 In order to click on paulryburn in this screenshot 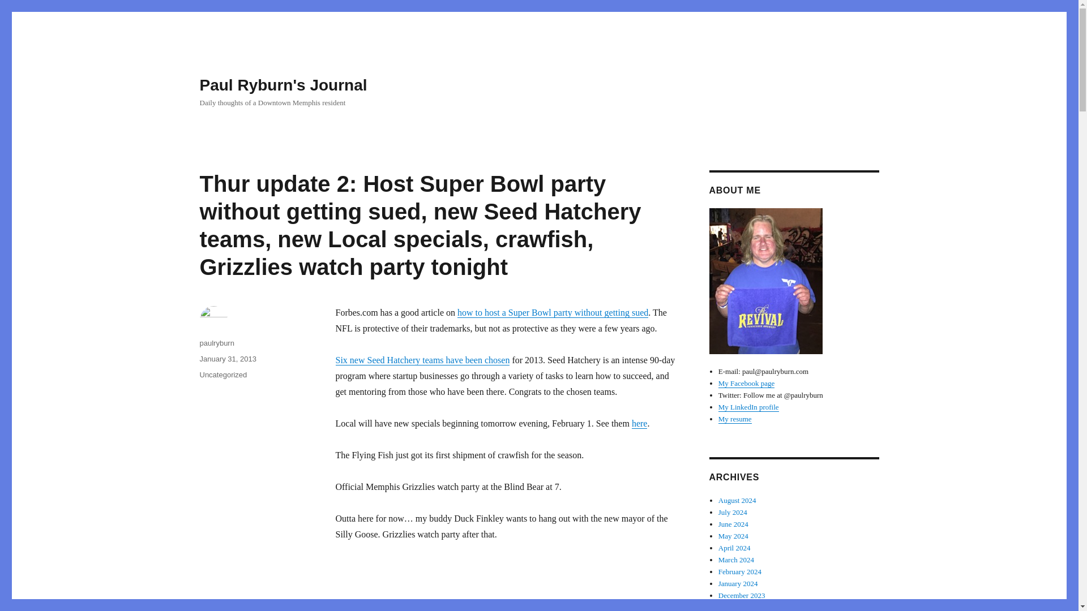, I will do `click(216, 343)`.